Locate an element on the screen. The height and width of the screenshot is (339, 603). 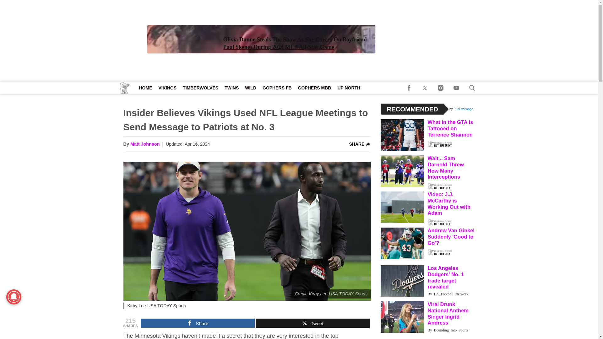
Tweet is located at coordinates (312, 323).